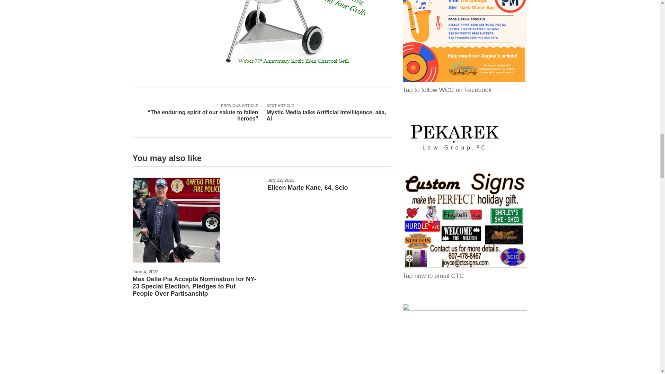 The height and width of the screenshot is (374, 665). I want to click on Eileen Marie Kane, 64, Scio, so click(308, 188).